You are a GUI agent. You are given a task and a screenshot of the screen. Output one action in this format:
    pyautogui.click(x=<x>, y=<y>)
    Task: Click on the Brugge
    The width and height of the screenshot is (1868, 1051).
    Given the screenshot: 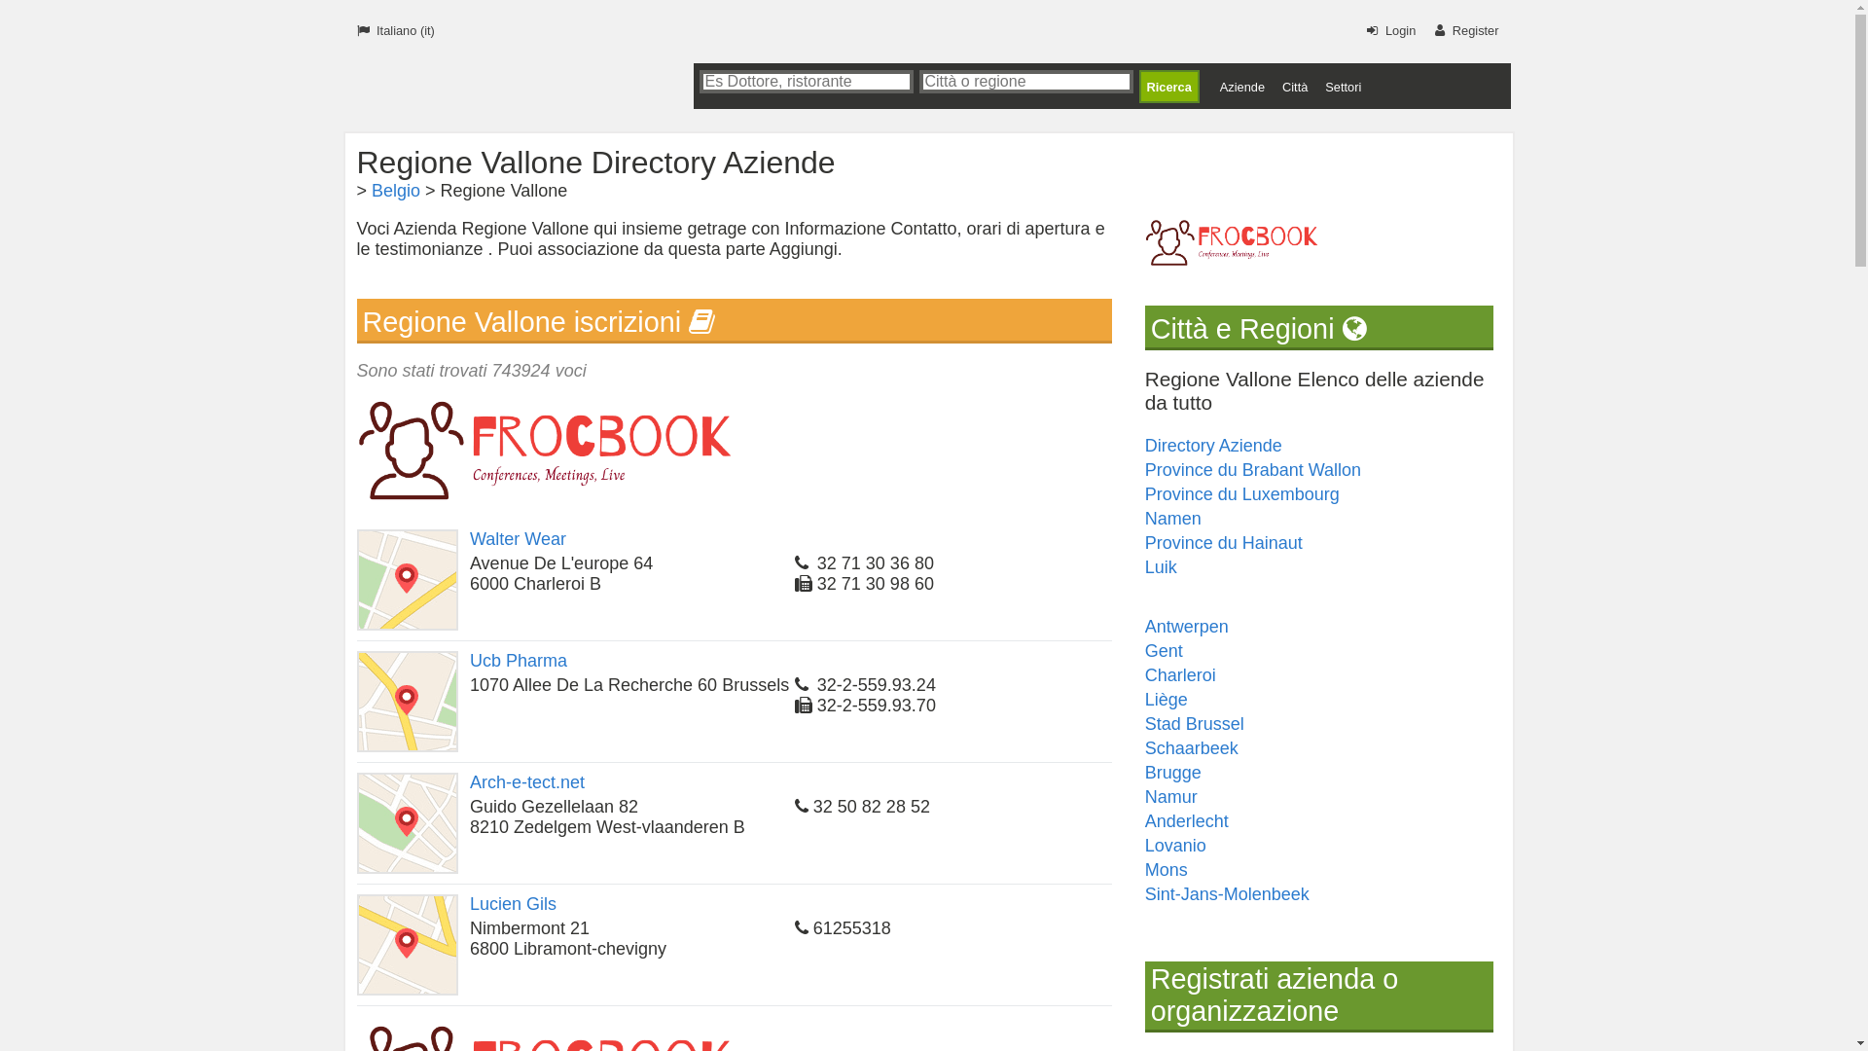 What is the action you would take?
    pyautogui.click(x=1173, y=773)
    